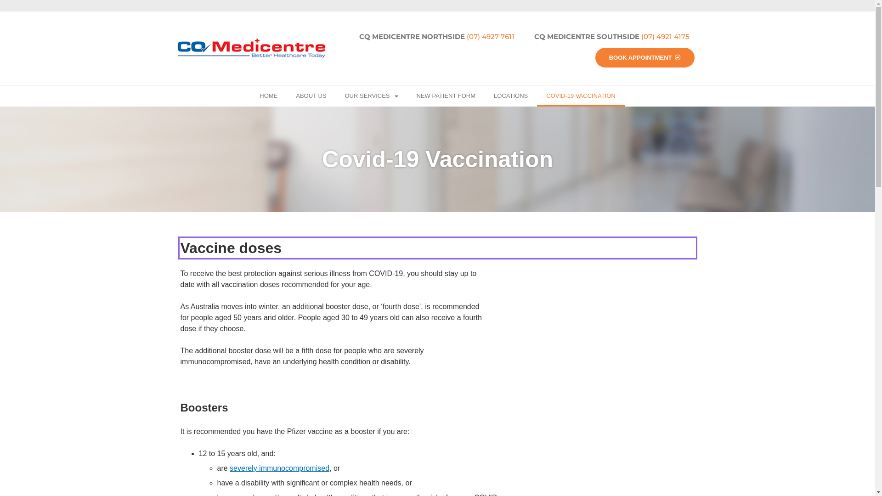 The height and width of the screenshot is (496, 882). I want to click on OUR SERVICES, so click(371, 96).